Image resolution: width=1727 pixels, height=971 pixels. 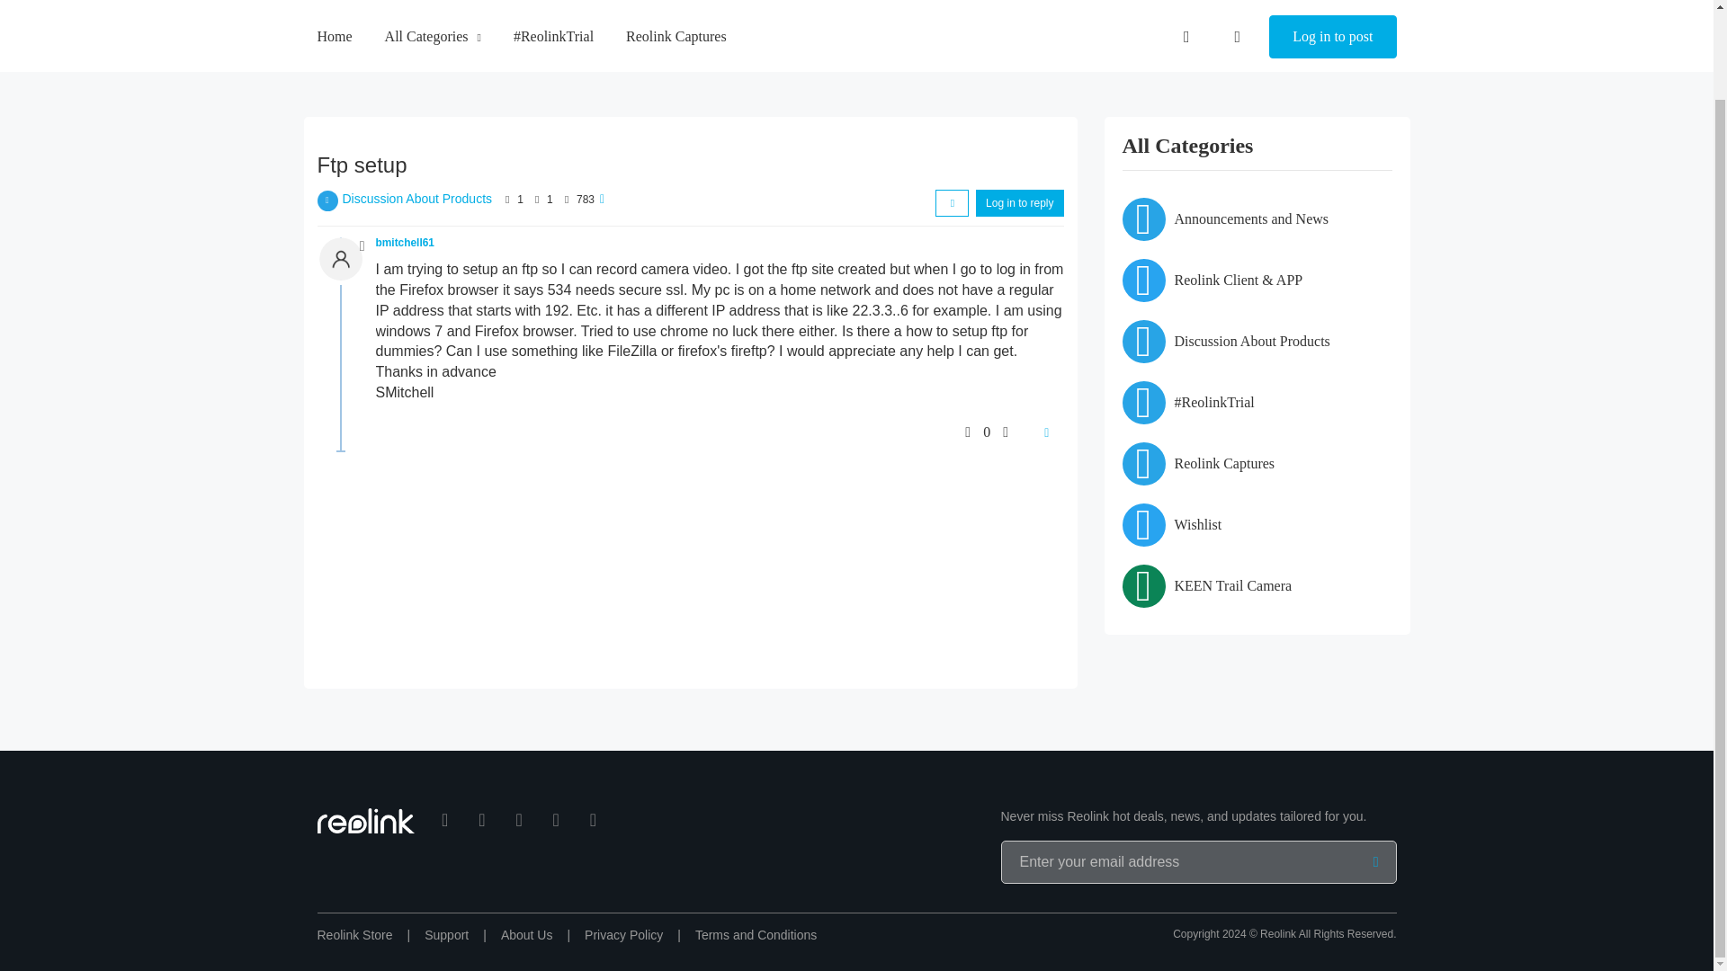 What do you see at coordinates (405, 243) in the screenshot?
I see `bmitchell61` at bounding box center [405, 243].